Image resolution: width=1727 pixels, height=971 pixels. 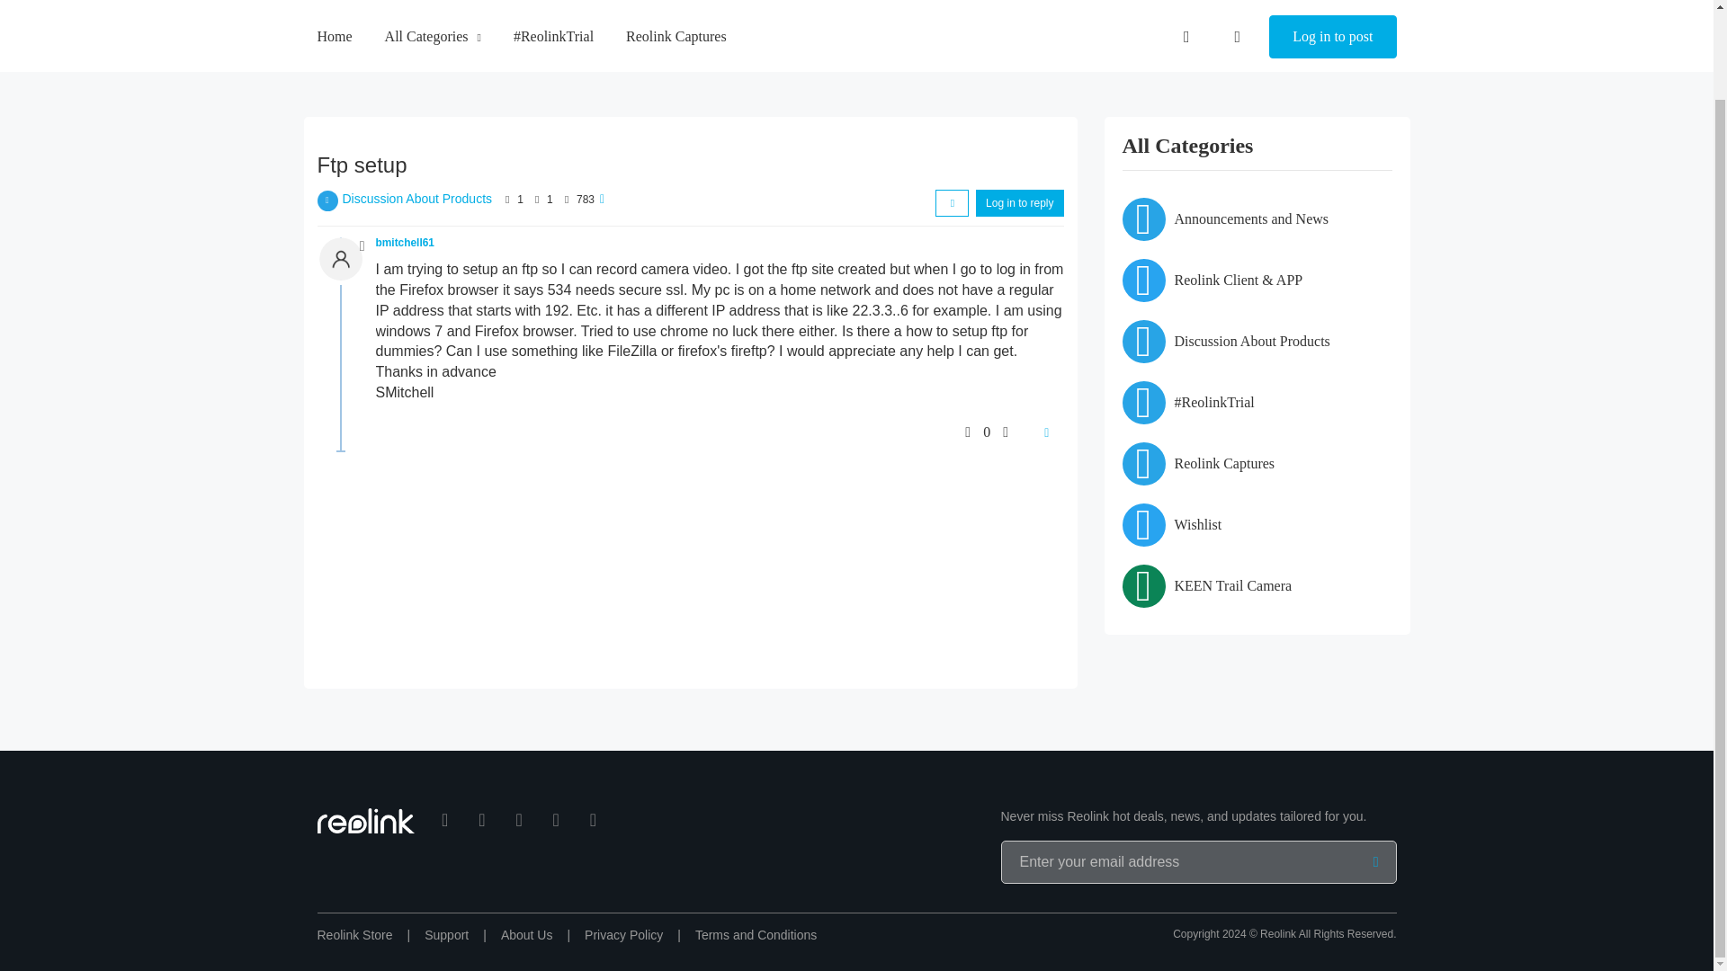 What do you see at coordinates (405, 243) in the screenshot?
I see `bmitchell61` at bounding box center [405, 243].